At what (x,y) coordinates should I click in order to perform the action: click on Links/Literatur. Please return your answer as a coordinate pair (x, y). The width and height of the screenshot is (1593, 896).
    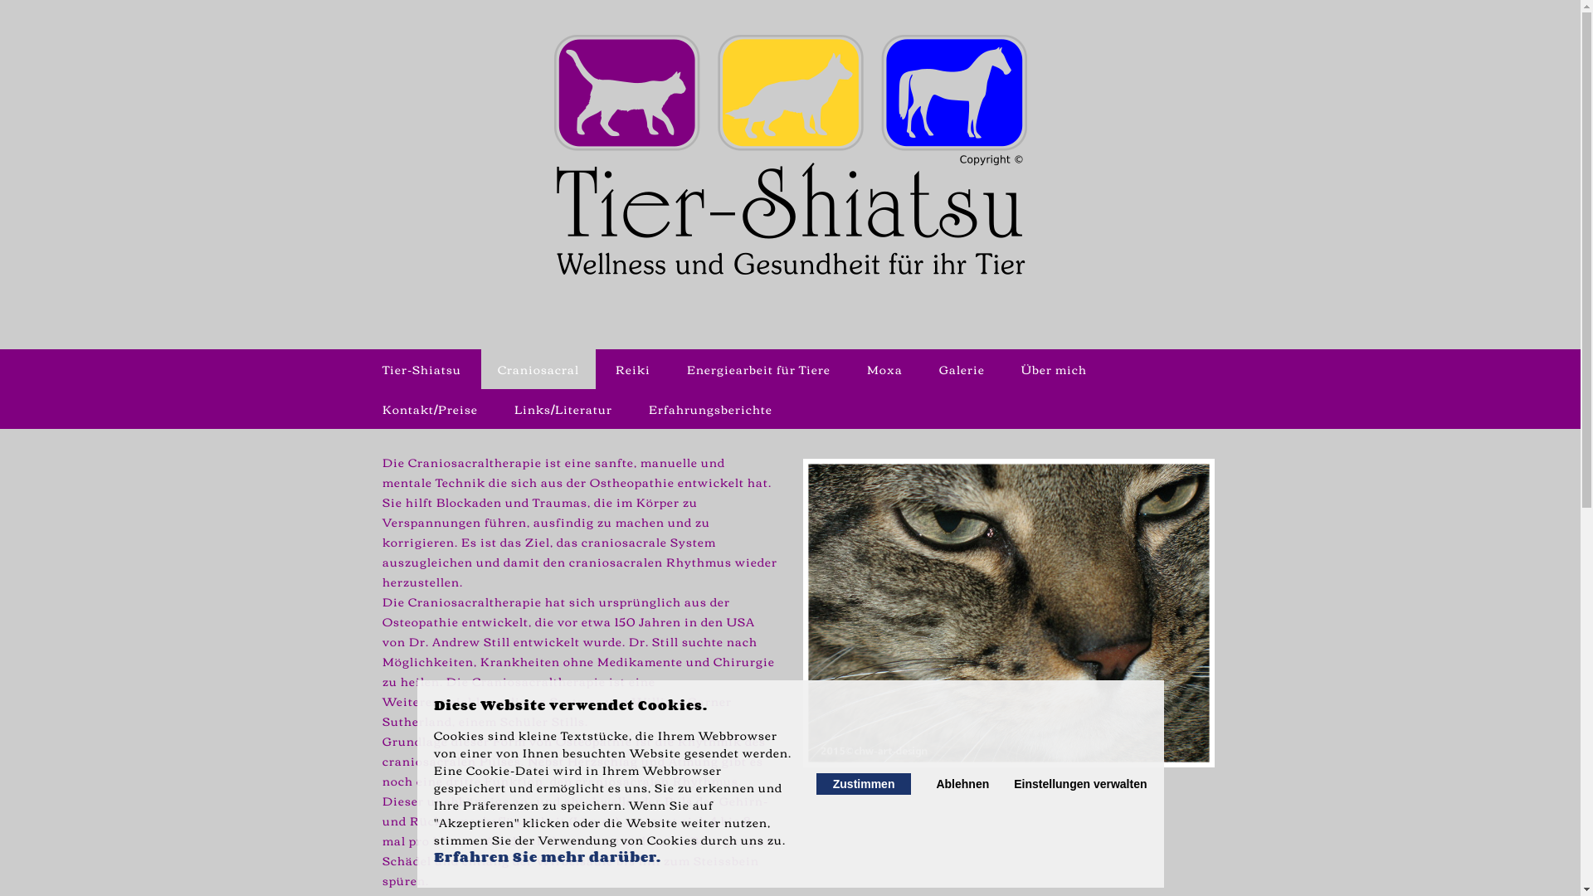
    Looking at the image, I should click on (563, 409).